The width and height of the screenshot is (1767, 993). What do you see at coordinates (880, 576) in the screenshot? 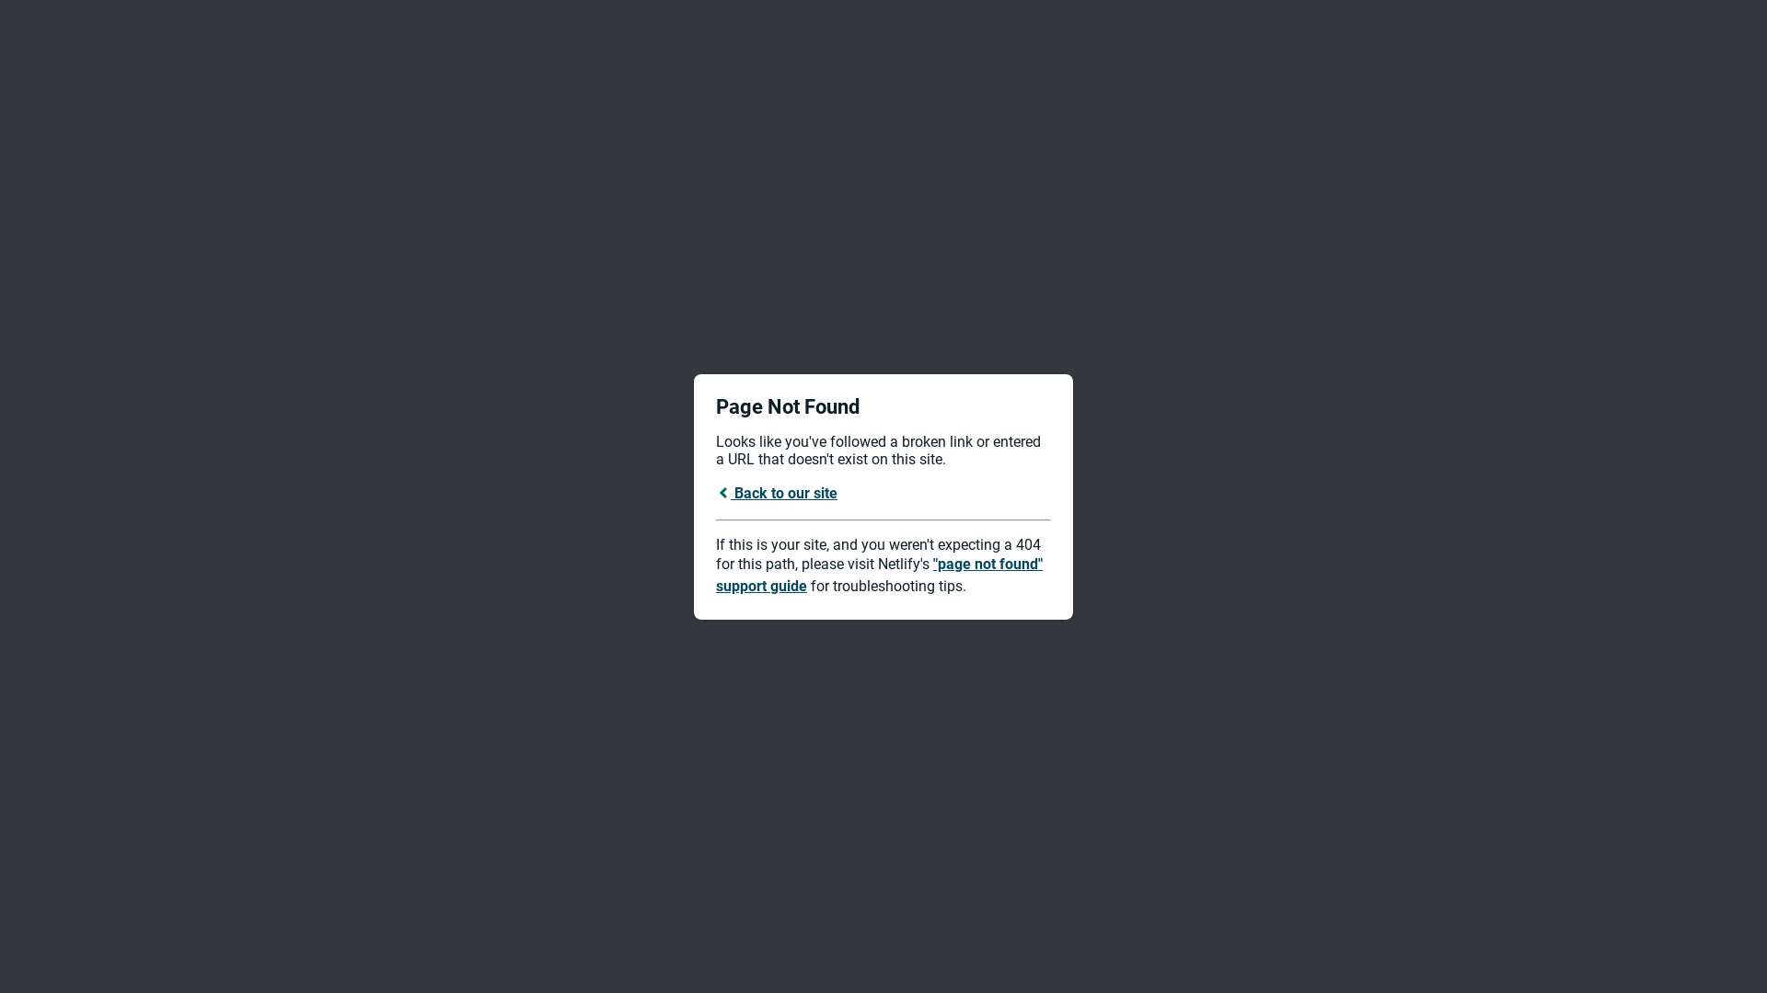
I see `"page not found" support guide` at bounding box center [880, 576].